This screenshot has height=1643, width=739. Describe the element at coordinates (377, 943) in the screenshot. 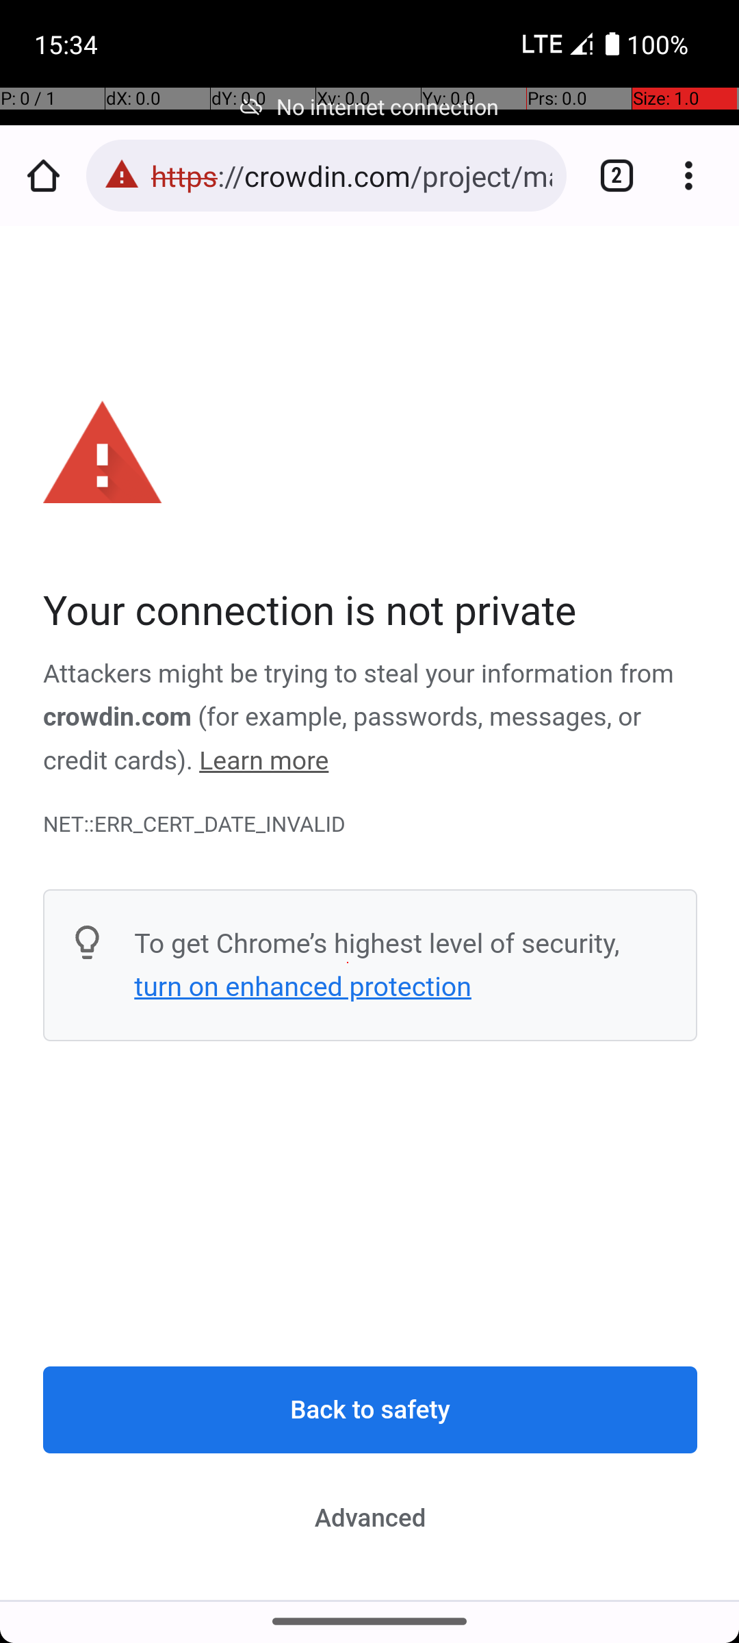

I see `To get Chrome’s highest level of security, ` at that location.